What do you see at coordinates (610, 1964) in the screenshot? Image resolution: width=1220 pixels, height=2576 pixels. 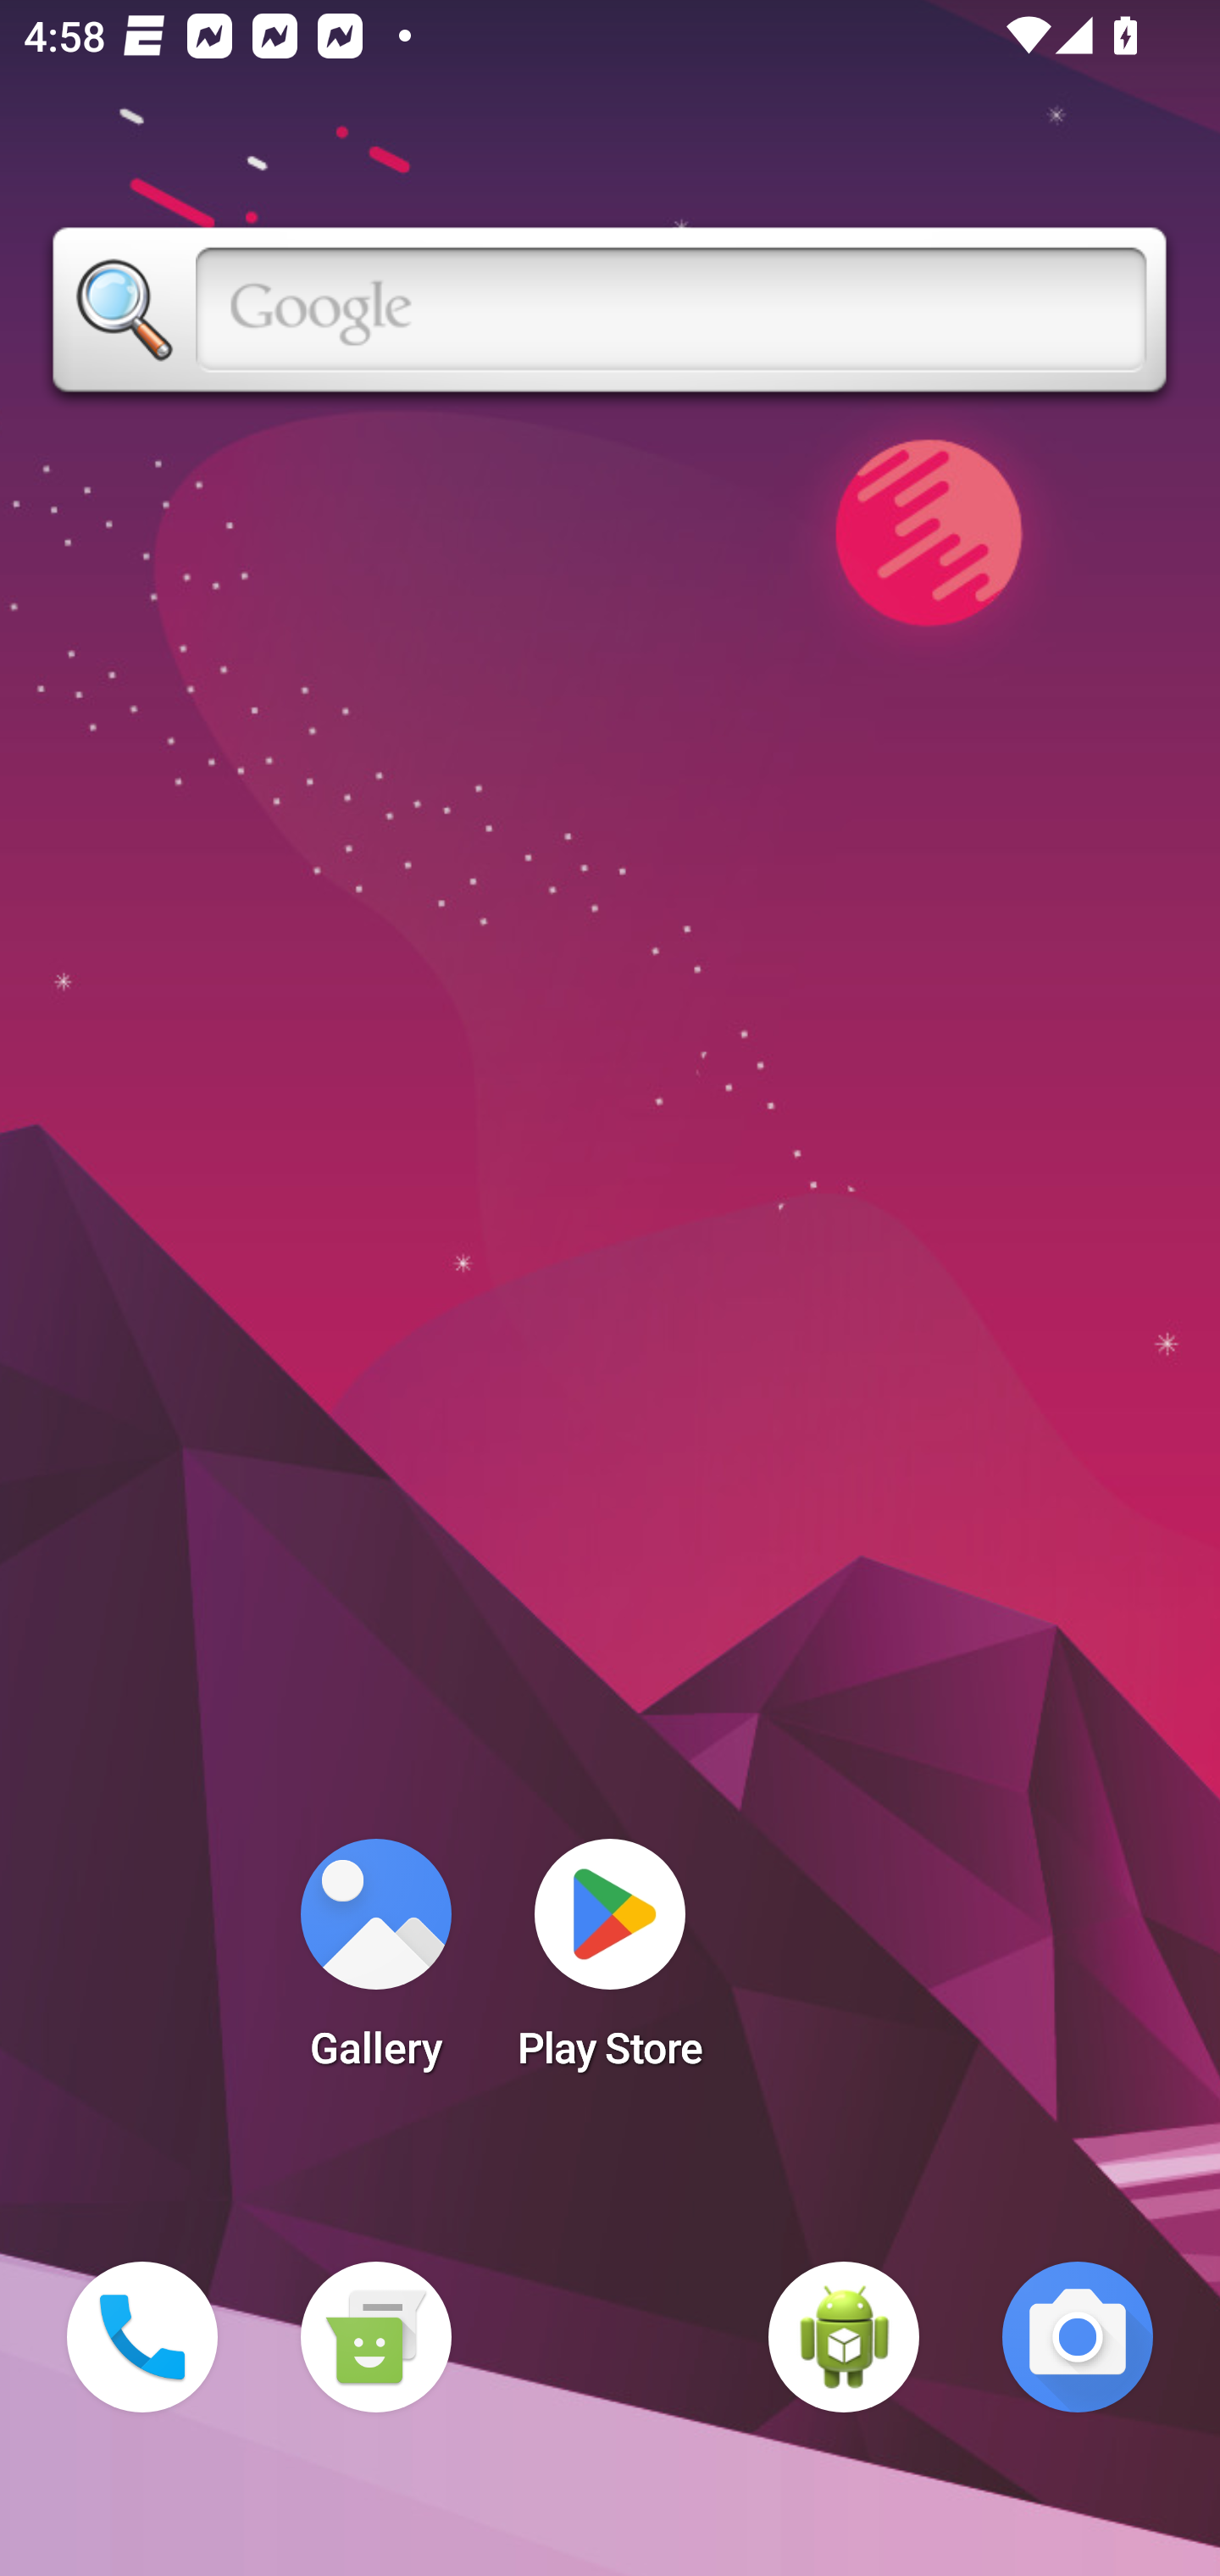 I see `Play Store` at bounding box center [610, 1964].